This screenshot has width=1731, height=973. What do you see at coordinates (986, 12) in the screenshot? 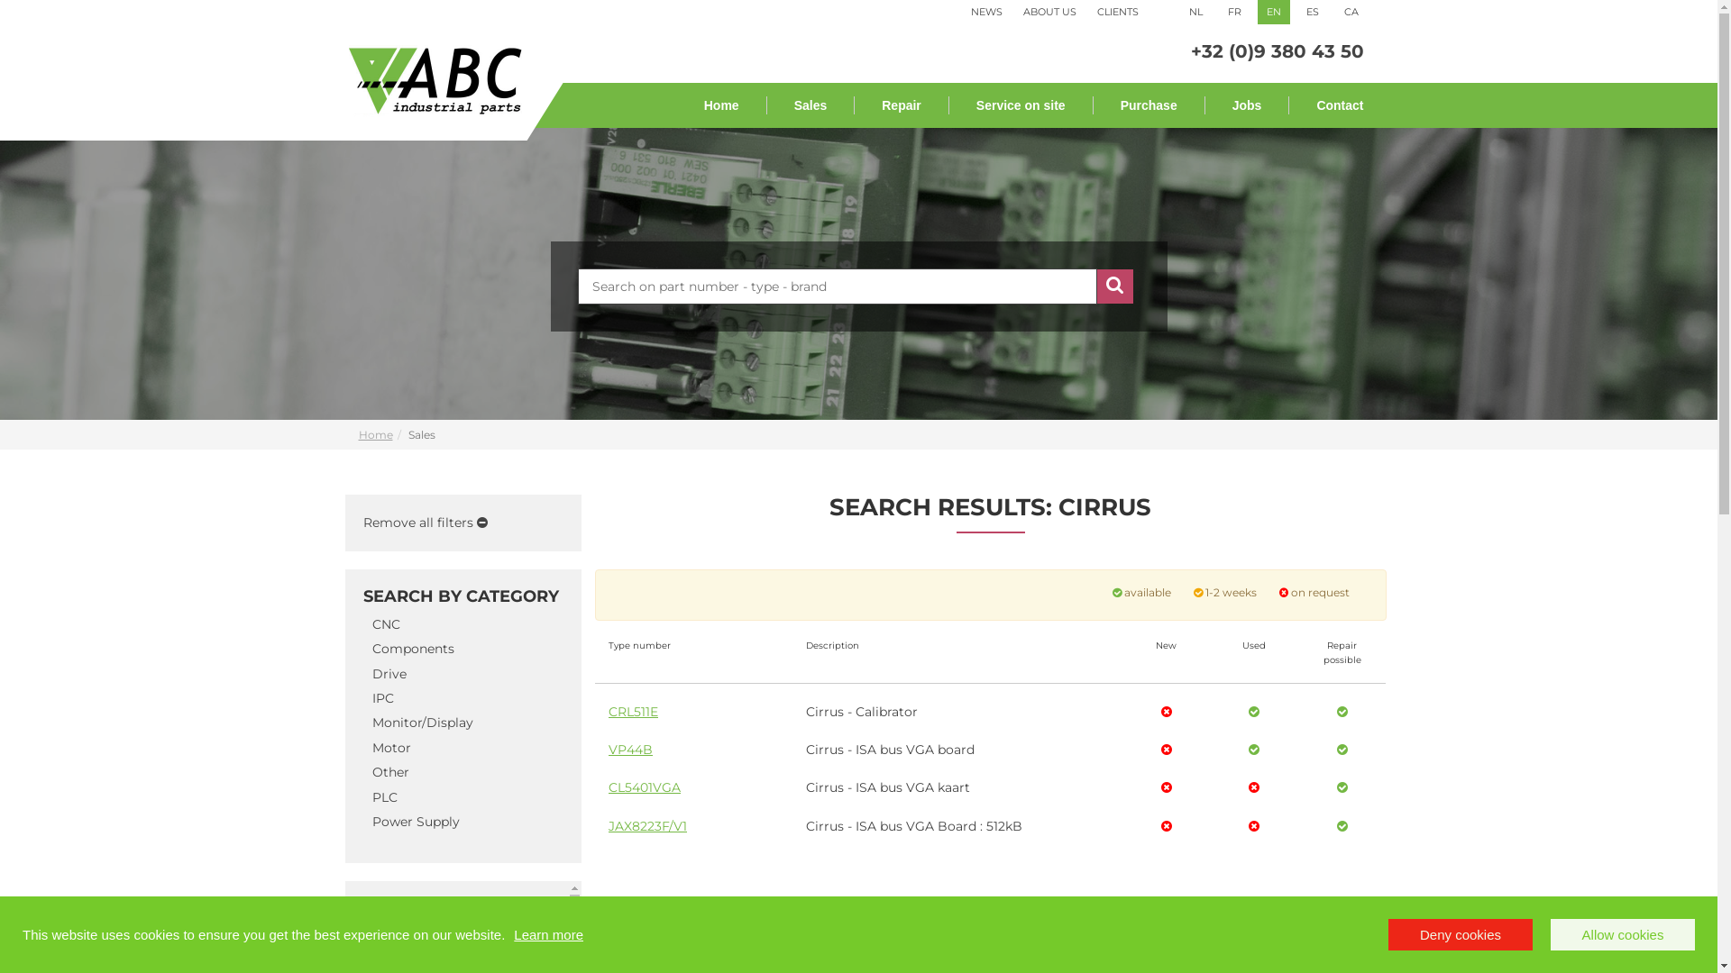
I see `NEWS` at bounding box center [986, 12].